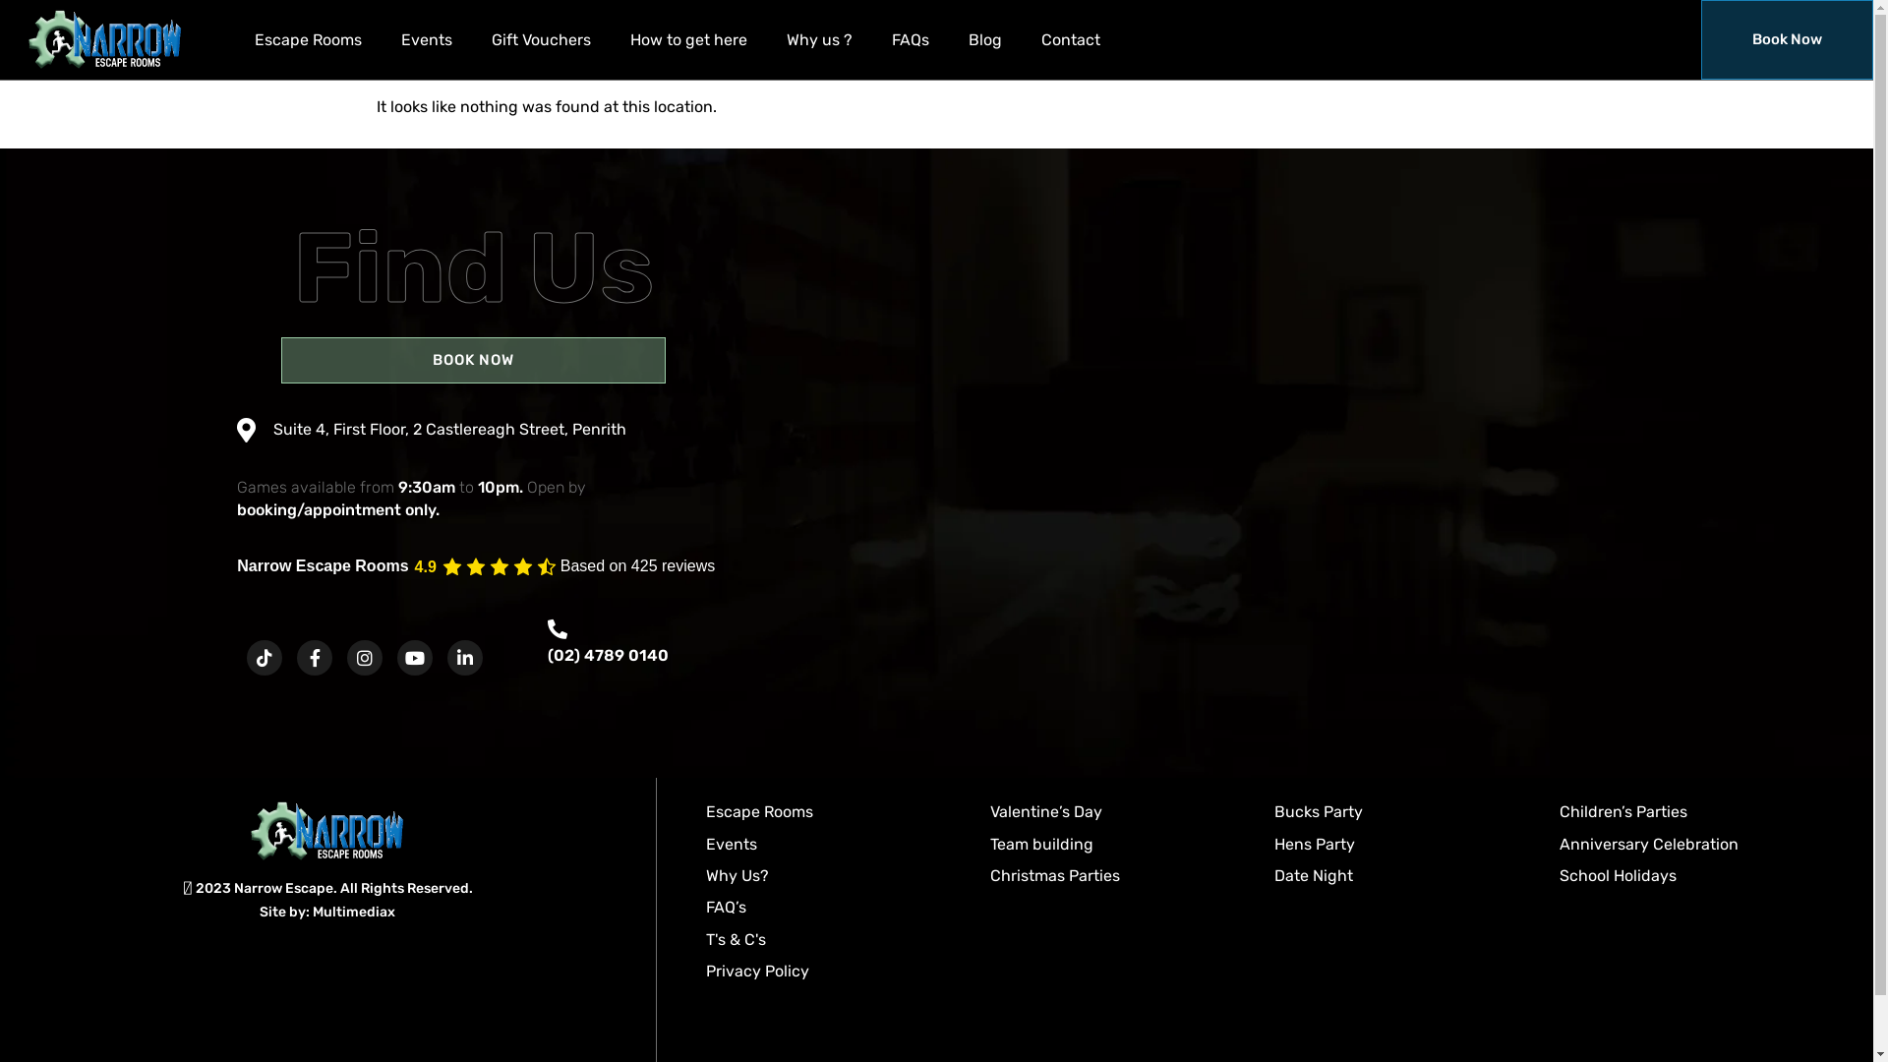  What do you see at coordinates (1055, 876) in the screenshot?
I see `Christmas Parties` at bounding box center [1055, 876].